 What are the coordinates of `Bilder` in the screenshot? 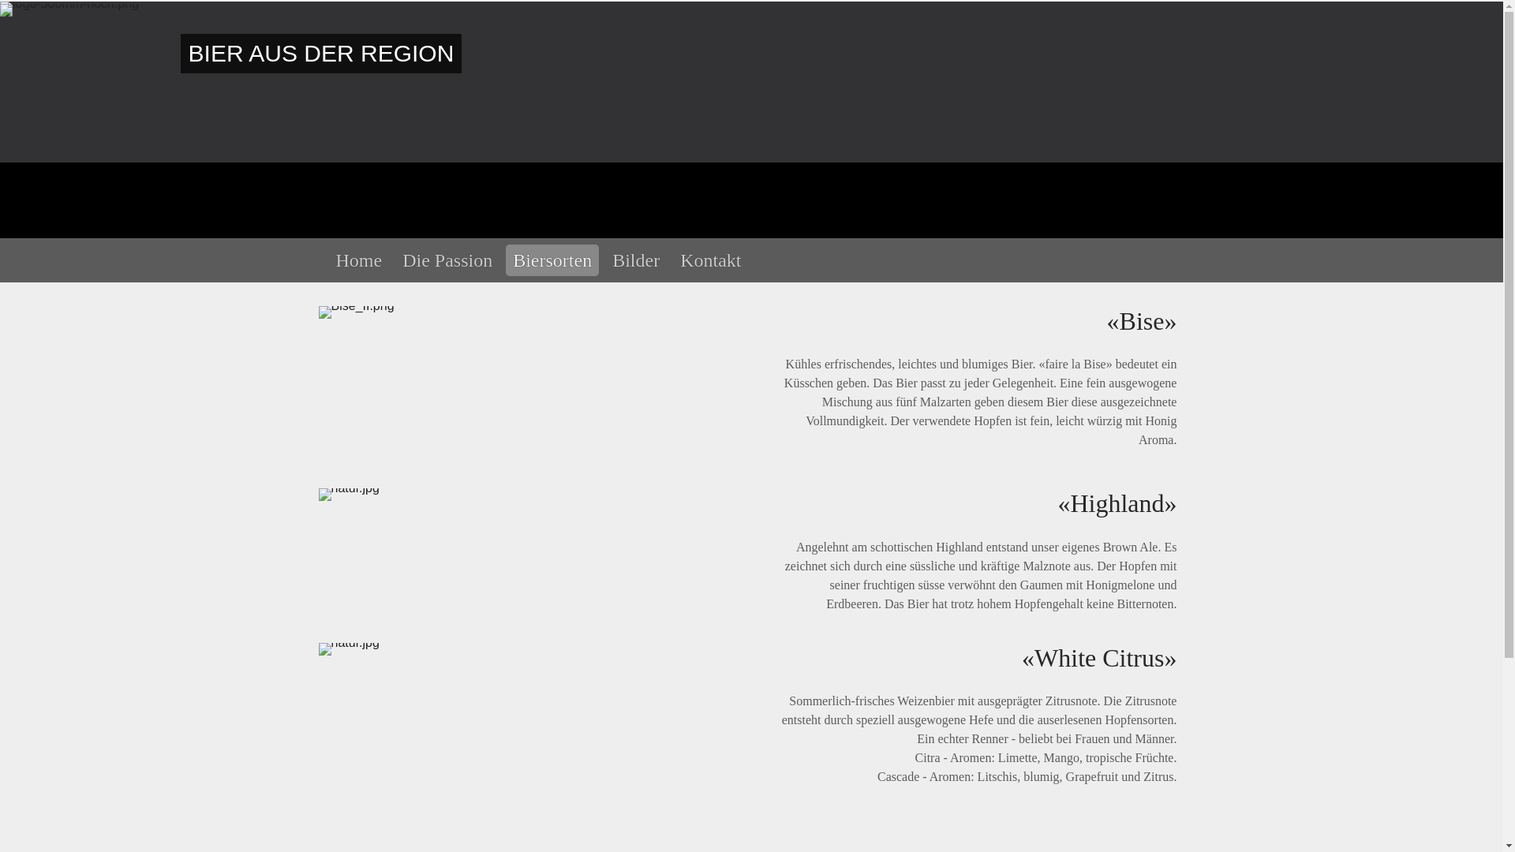 It's located at (636, 260).